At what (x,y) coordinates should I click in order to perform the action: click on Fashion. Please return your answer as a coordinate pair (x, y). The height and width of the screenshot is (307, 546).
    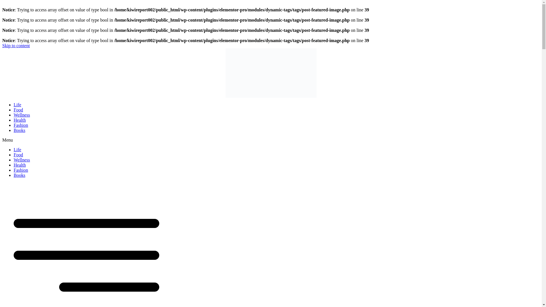
    Looking at the image, I should click on (21, 125).